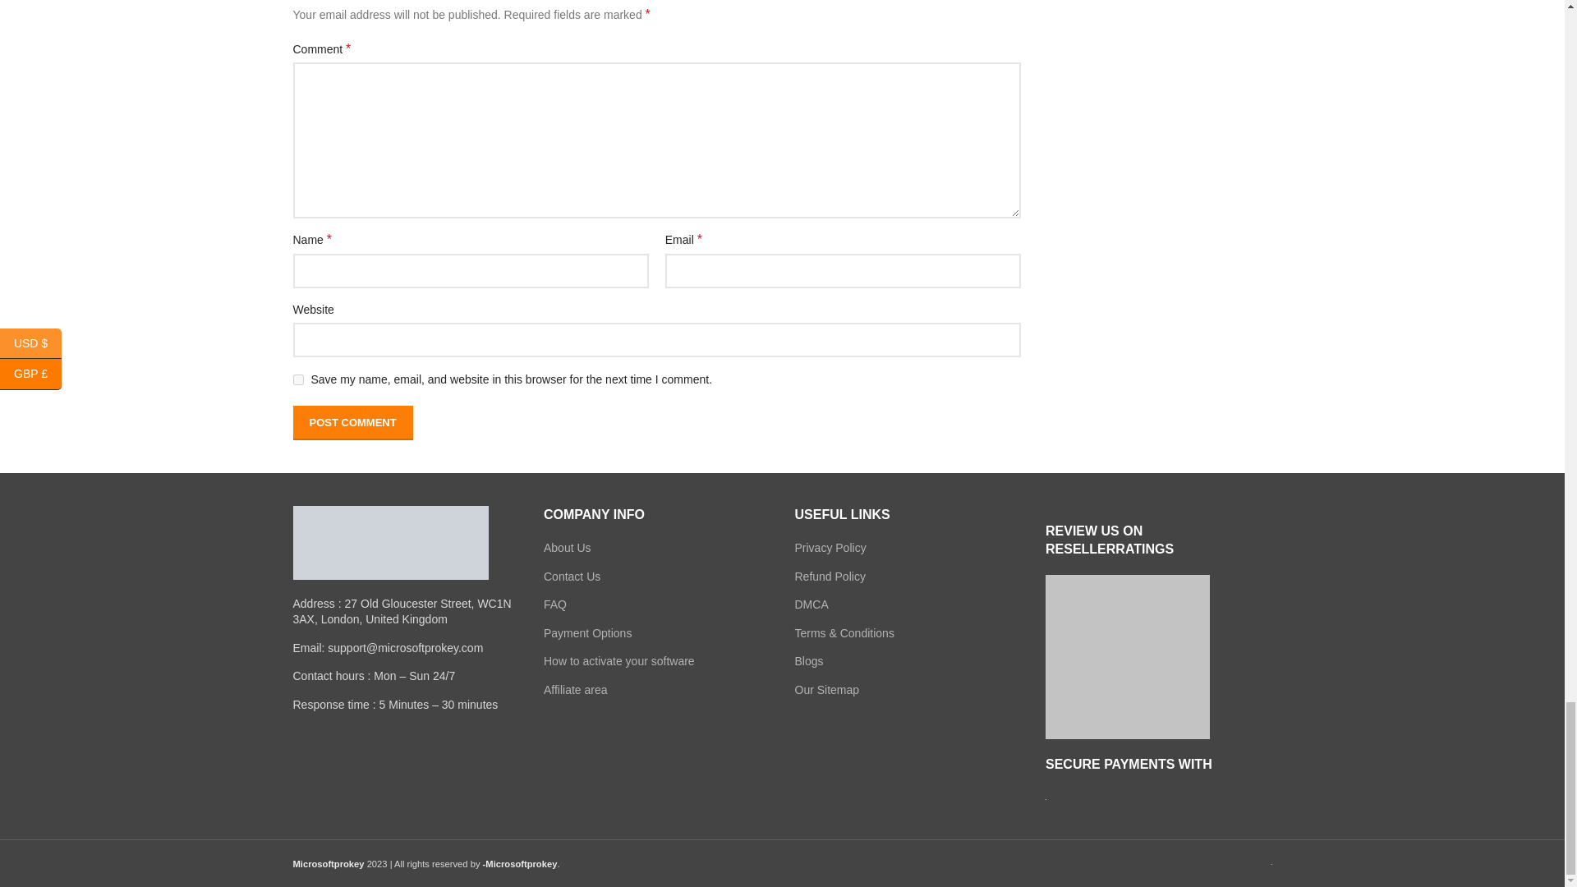  What do you see at coordinates (297, 379) in the screenshot?
I see `yes` at bounding box center [297, 379].